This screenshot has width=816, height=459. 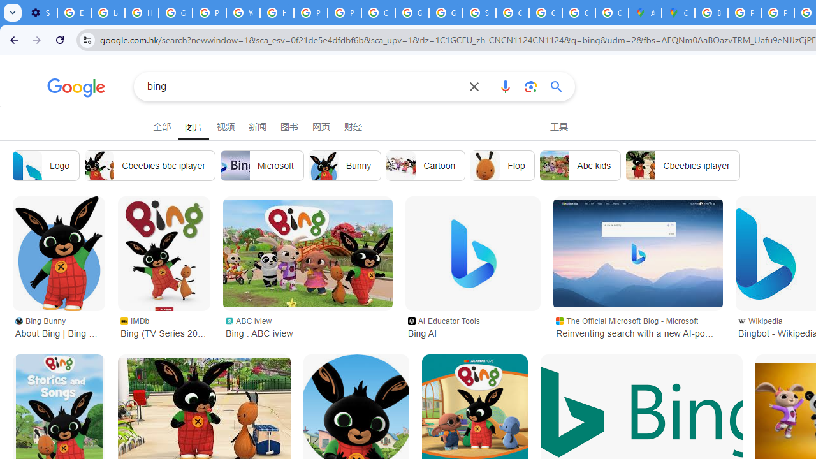 I want to click on Privacy Help Center - Policies Help, so click(x=209, y=13).